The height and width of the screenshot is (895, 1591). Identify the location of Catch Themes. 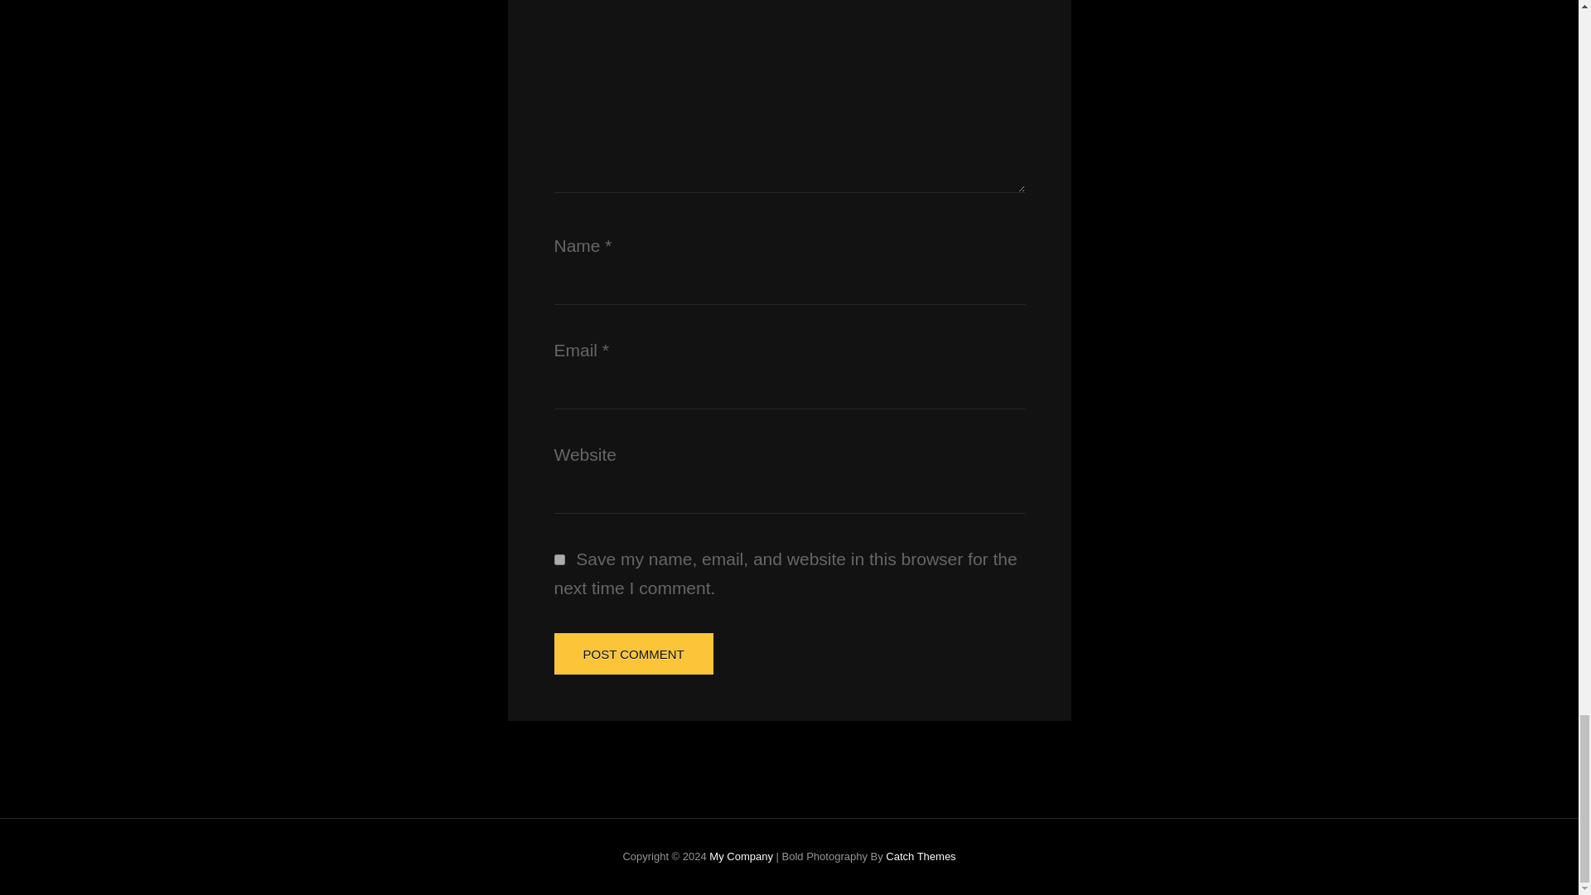
(921, 857).